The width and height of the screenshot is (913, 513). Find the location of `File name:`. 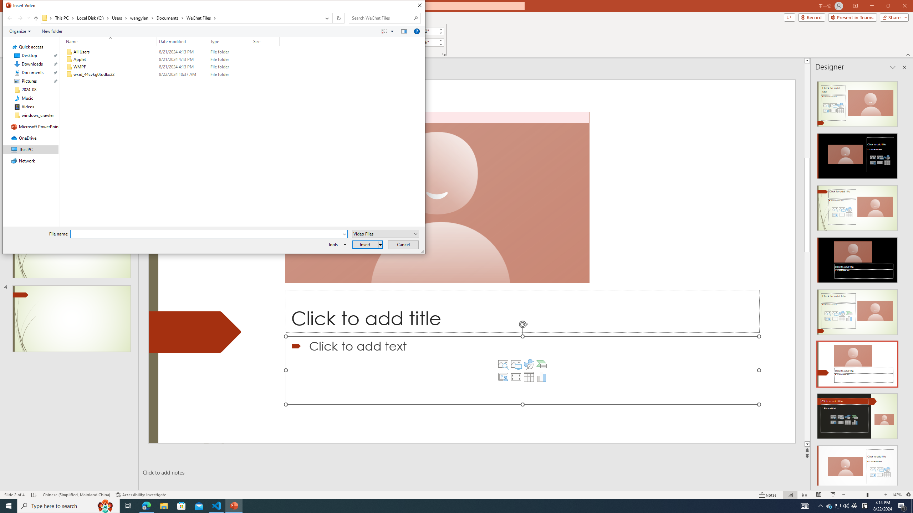

File name: is located at coordinates (209, 234).